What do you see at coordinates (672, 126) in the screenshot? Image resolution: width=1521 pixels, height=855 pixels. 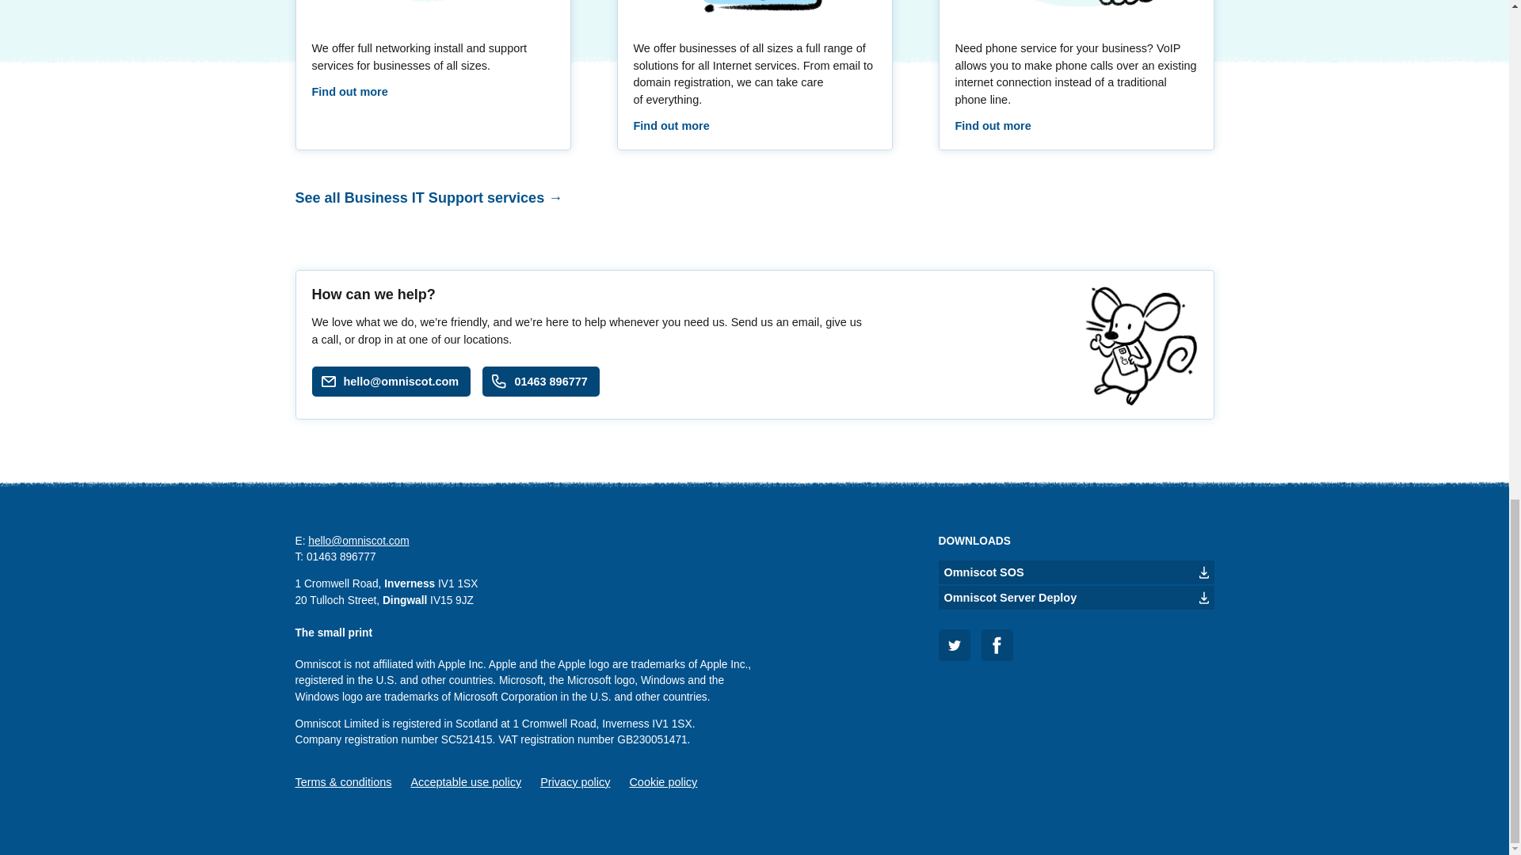 I see `Find out more` at bounding box center [672, 126].